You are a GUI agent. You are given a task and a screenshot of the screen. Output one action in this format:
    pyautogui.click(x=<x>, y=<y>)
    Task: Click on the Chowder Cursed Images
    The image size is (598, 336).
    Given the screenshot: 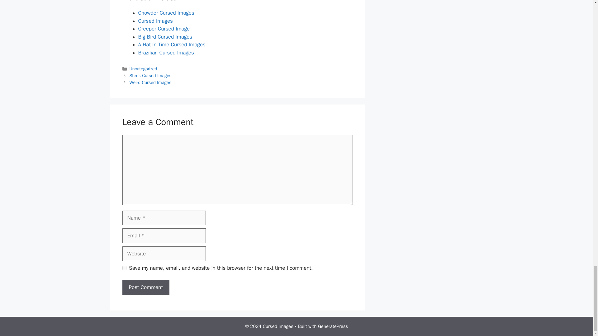 What is the action you would take?
    pyautogui.click(x=166, y=13)
    